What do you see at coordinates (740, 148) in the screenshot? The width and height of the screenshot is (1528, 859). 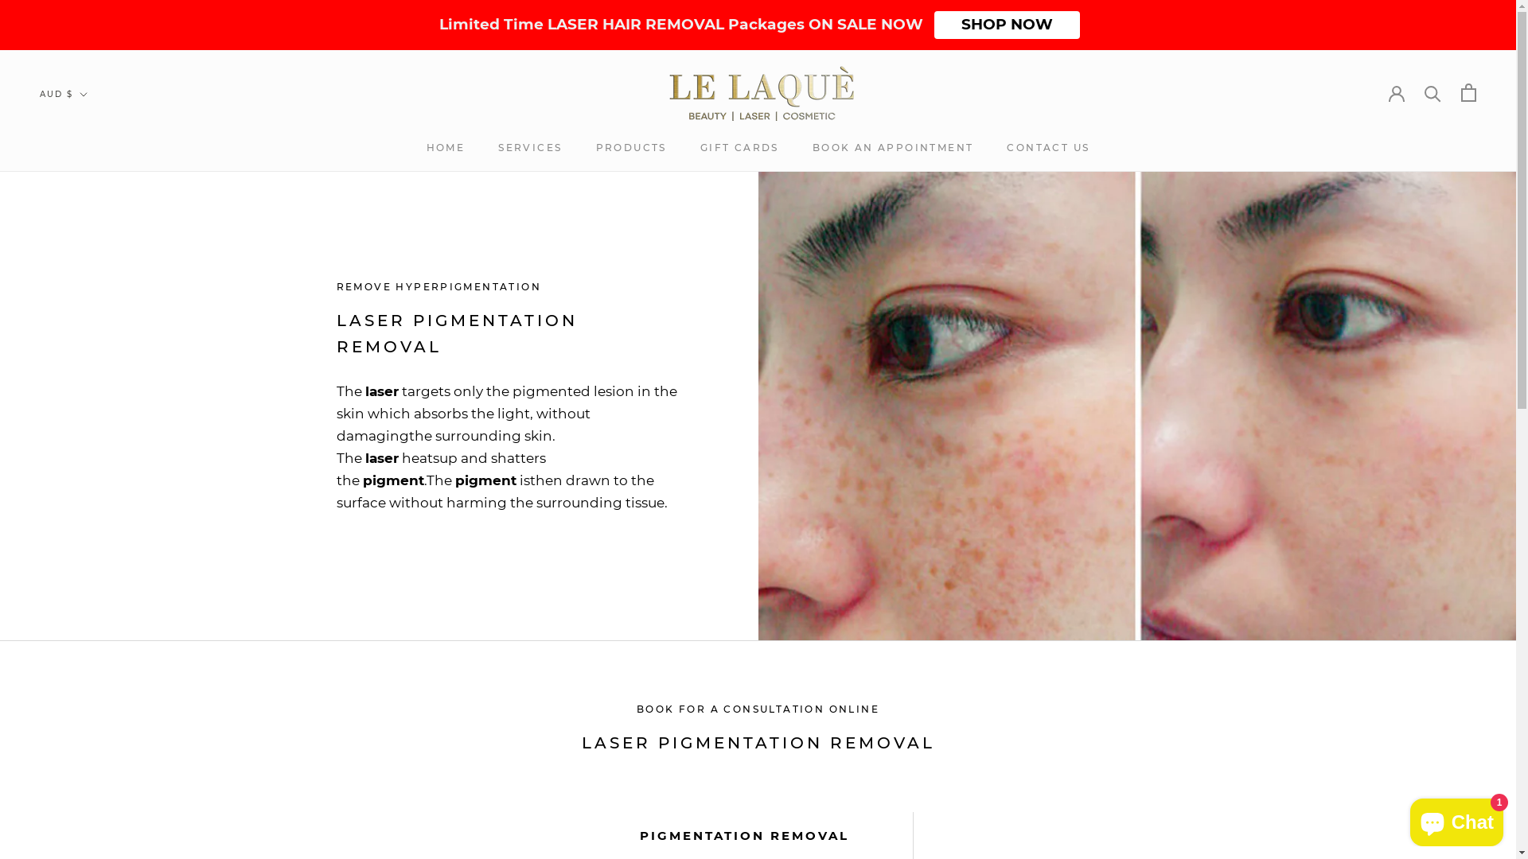 I see `GIFT CARDS
GIFT CARDS` at bounding box center [740, 148].